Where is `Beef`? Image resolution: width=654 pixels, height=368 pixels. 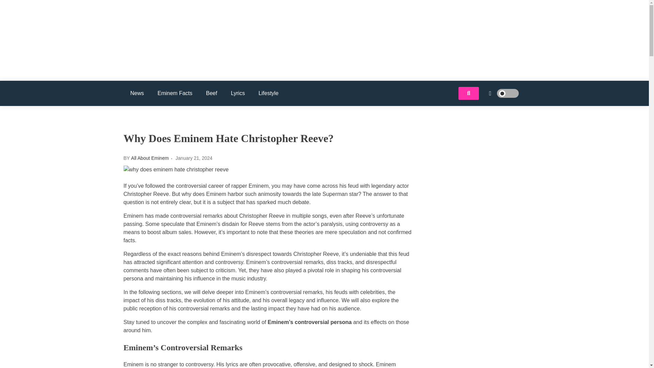 Beef is located at coordinates (212, 93).